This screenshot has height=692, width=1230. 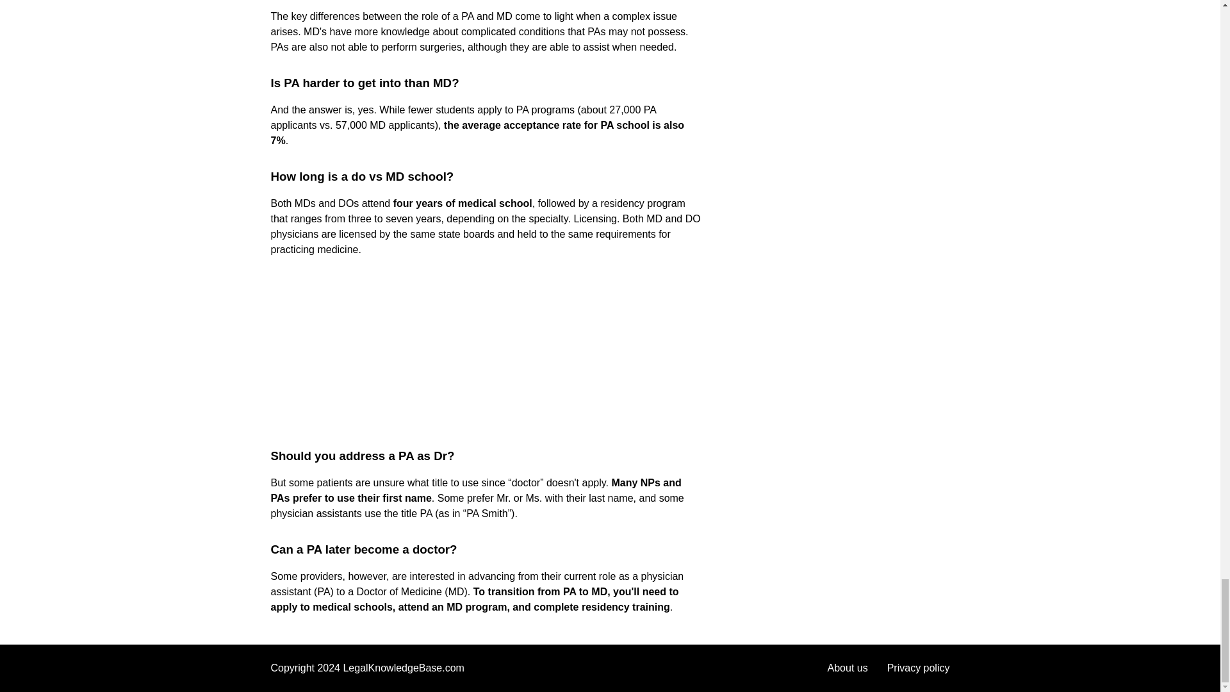 What do you see at coordinates (848, 668) in the screenshot?
I see `About us` at bounding box center [848, 668].